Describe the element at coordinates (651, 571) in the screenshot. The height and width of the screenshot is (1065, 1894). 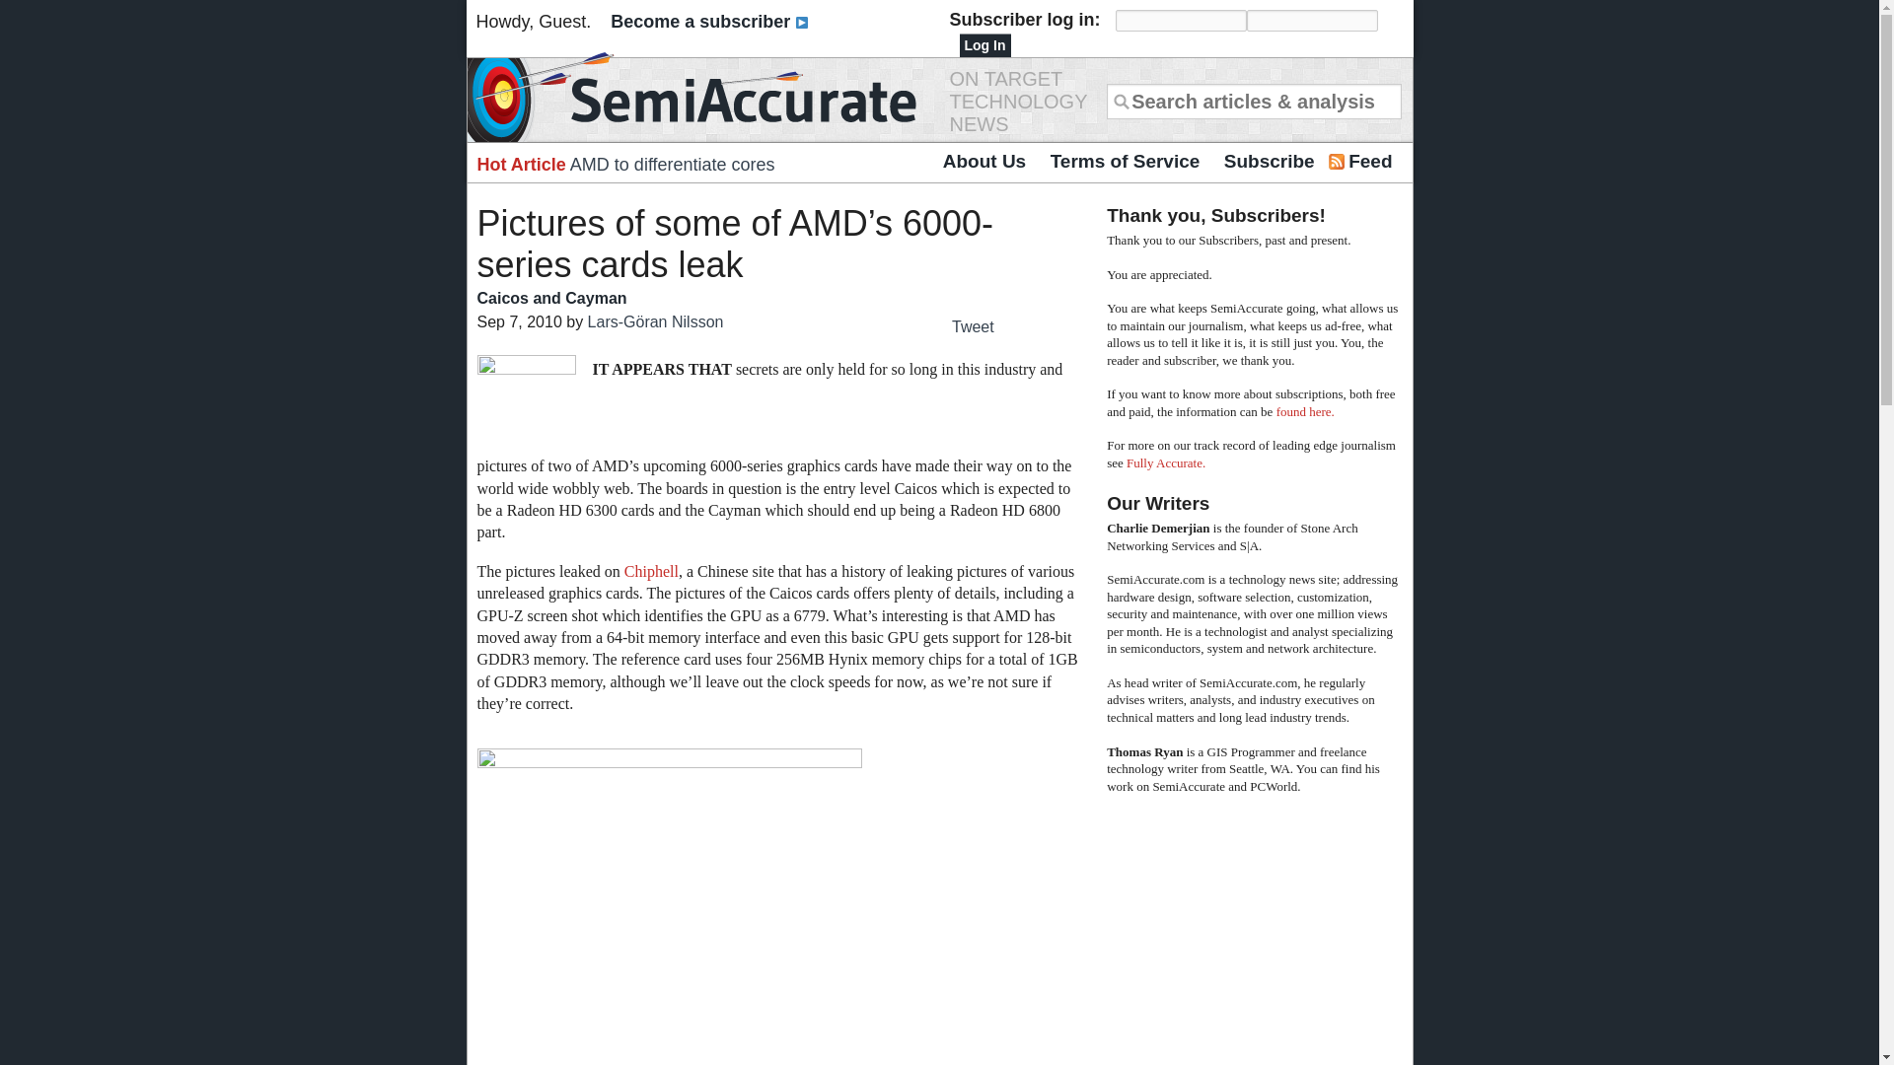
I see `Chiphell` at that location.